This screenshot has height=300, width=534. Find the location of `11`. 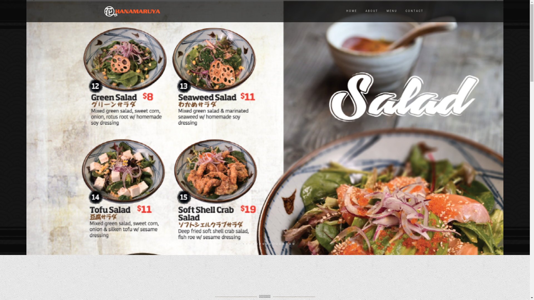

11 is located at coordinates (270, 244).